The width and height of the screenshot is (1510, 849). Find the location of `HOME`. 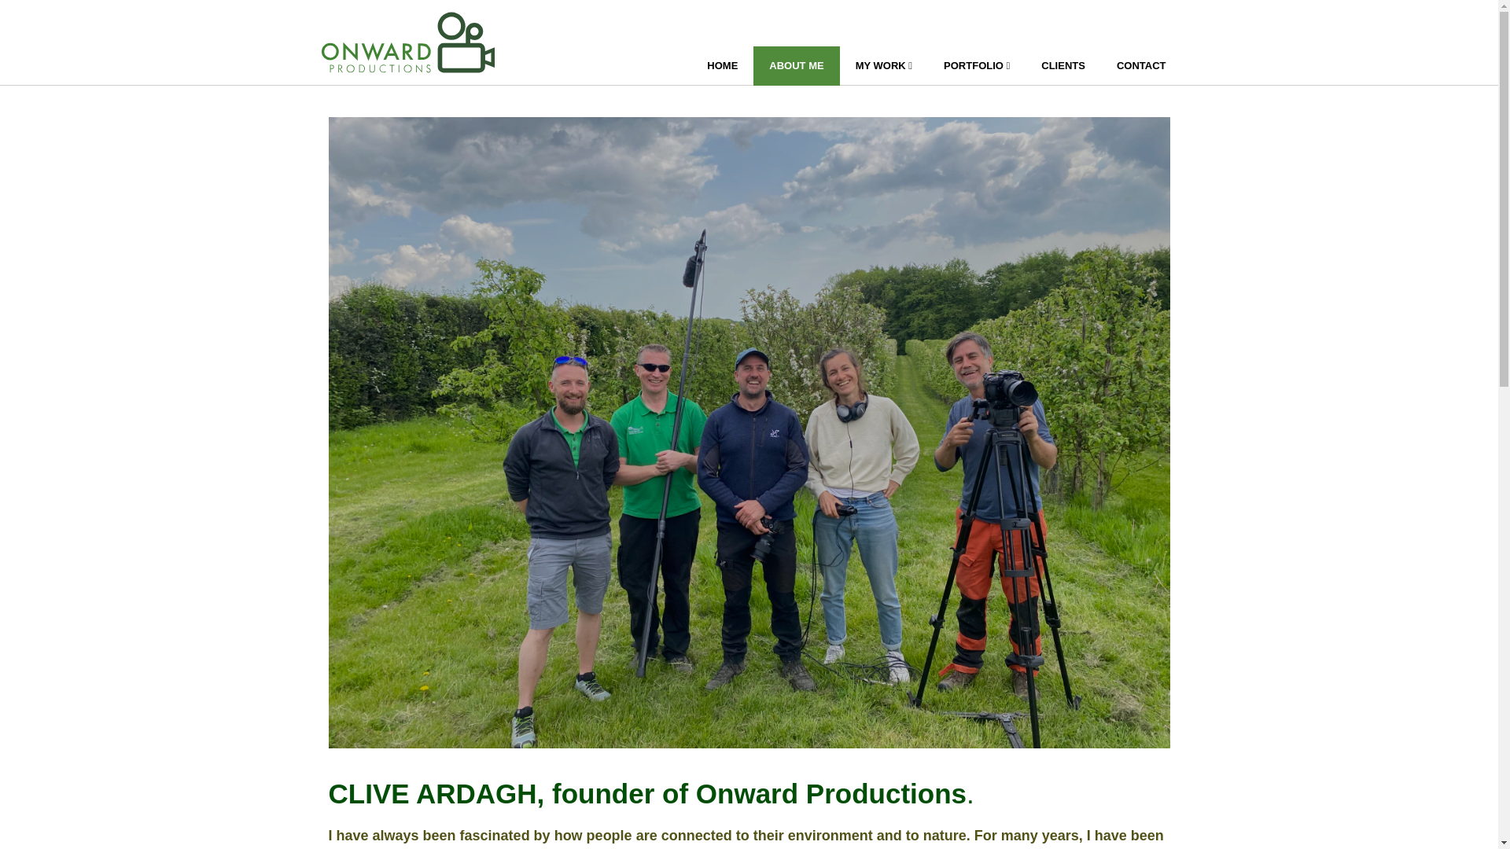

HOME is located at coordinates (722, 66).